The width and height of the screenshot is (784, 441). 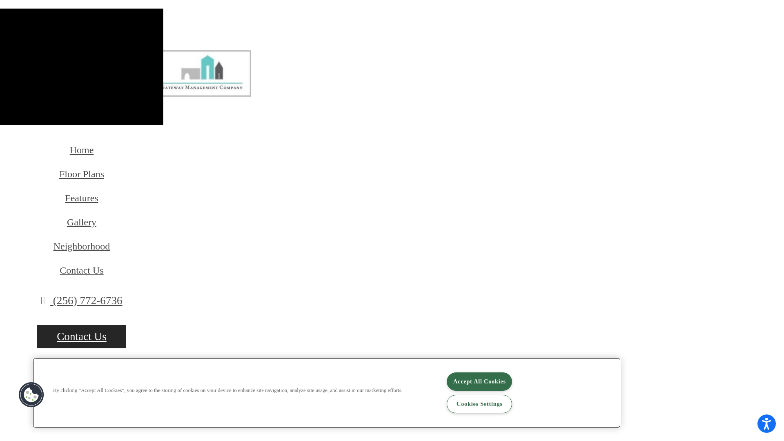 I want to click on Contact Us, so click(x=82, y=336).